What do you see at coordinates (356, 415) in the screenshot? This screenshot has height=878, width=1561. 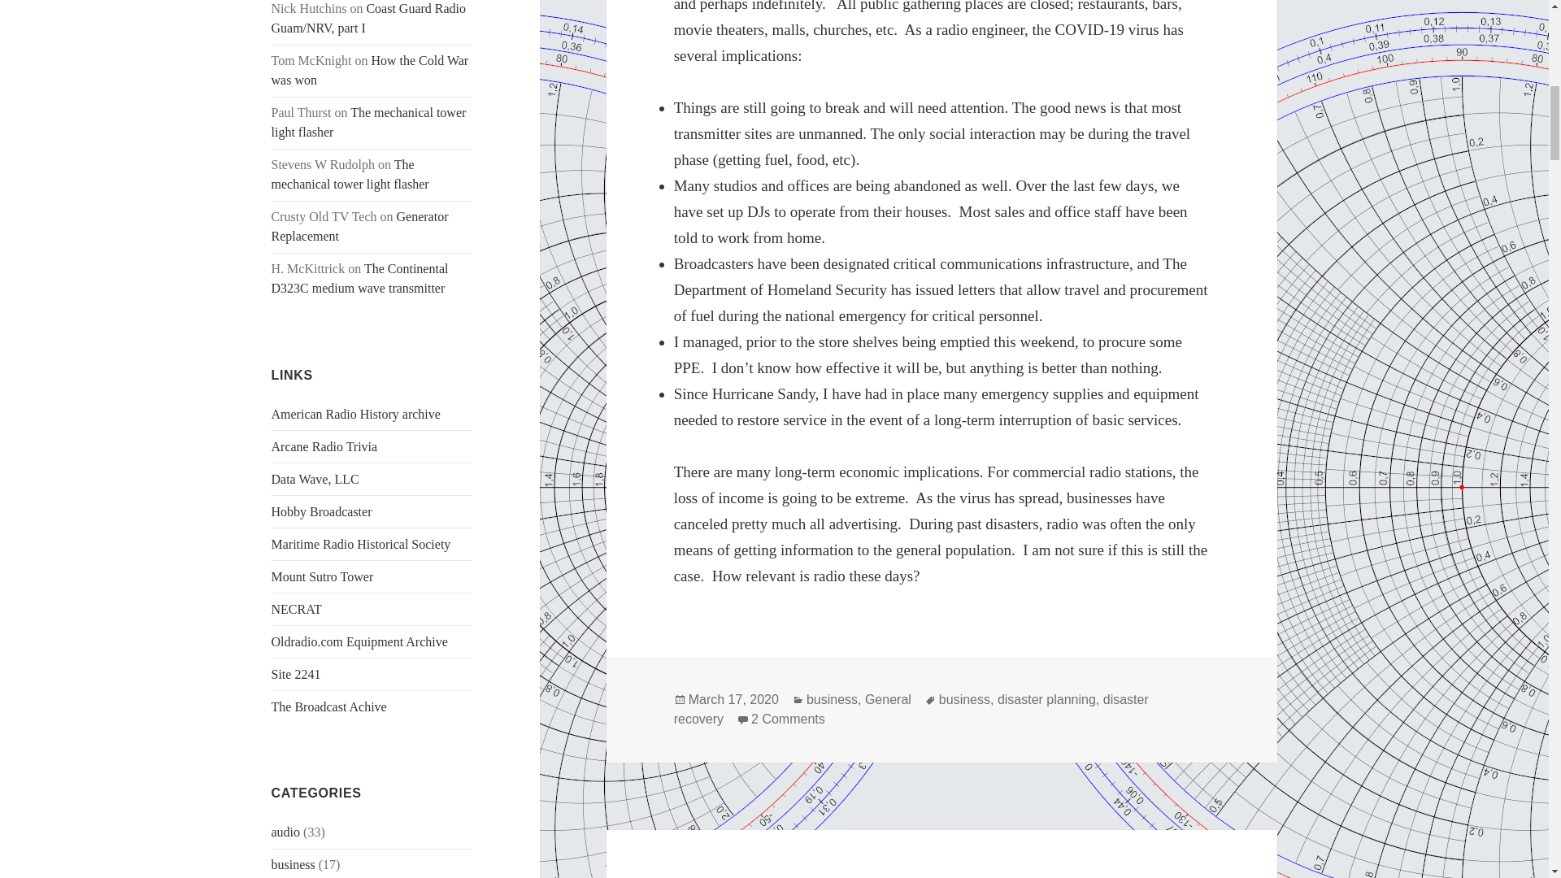 I see `American Radio History archive` at bounding box center [356, 415].